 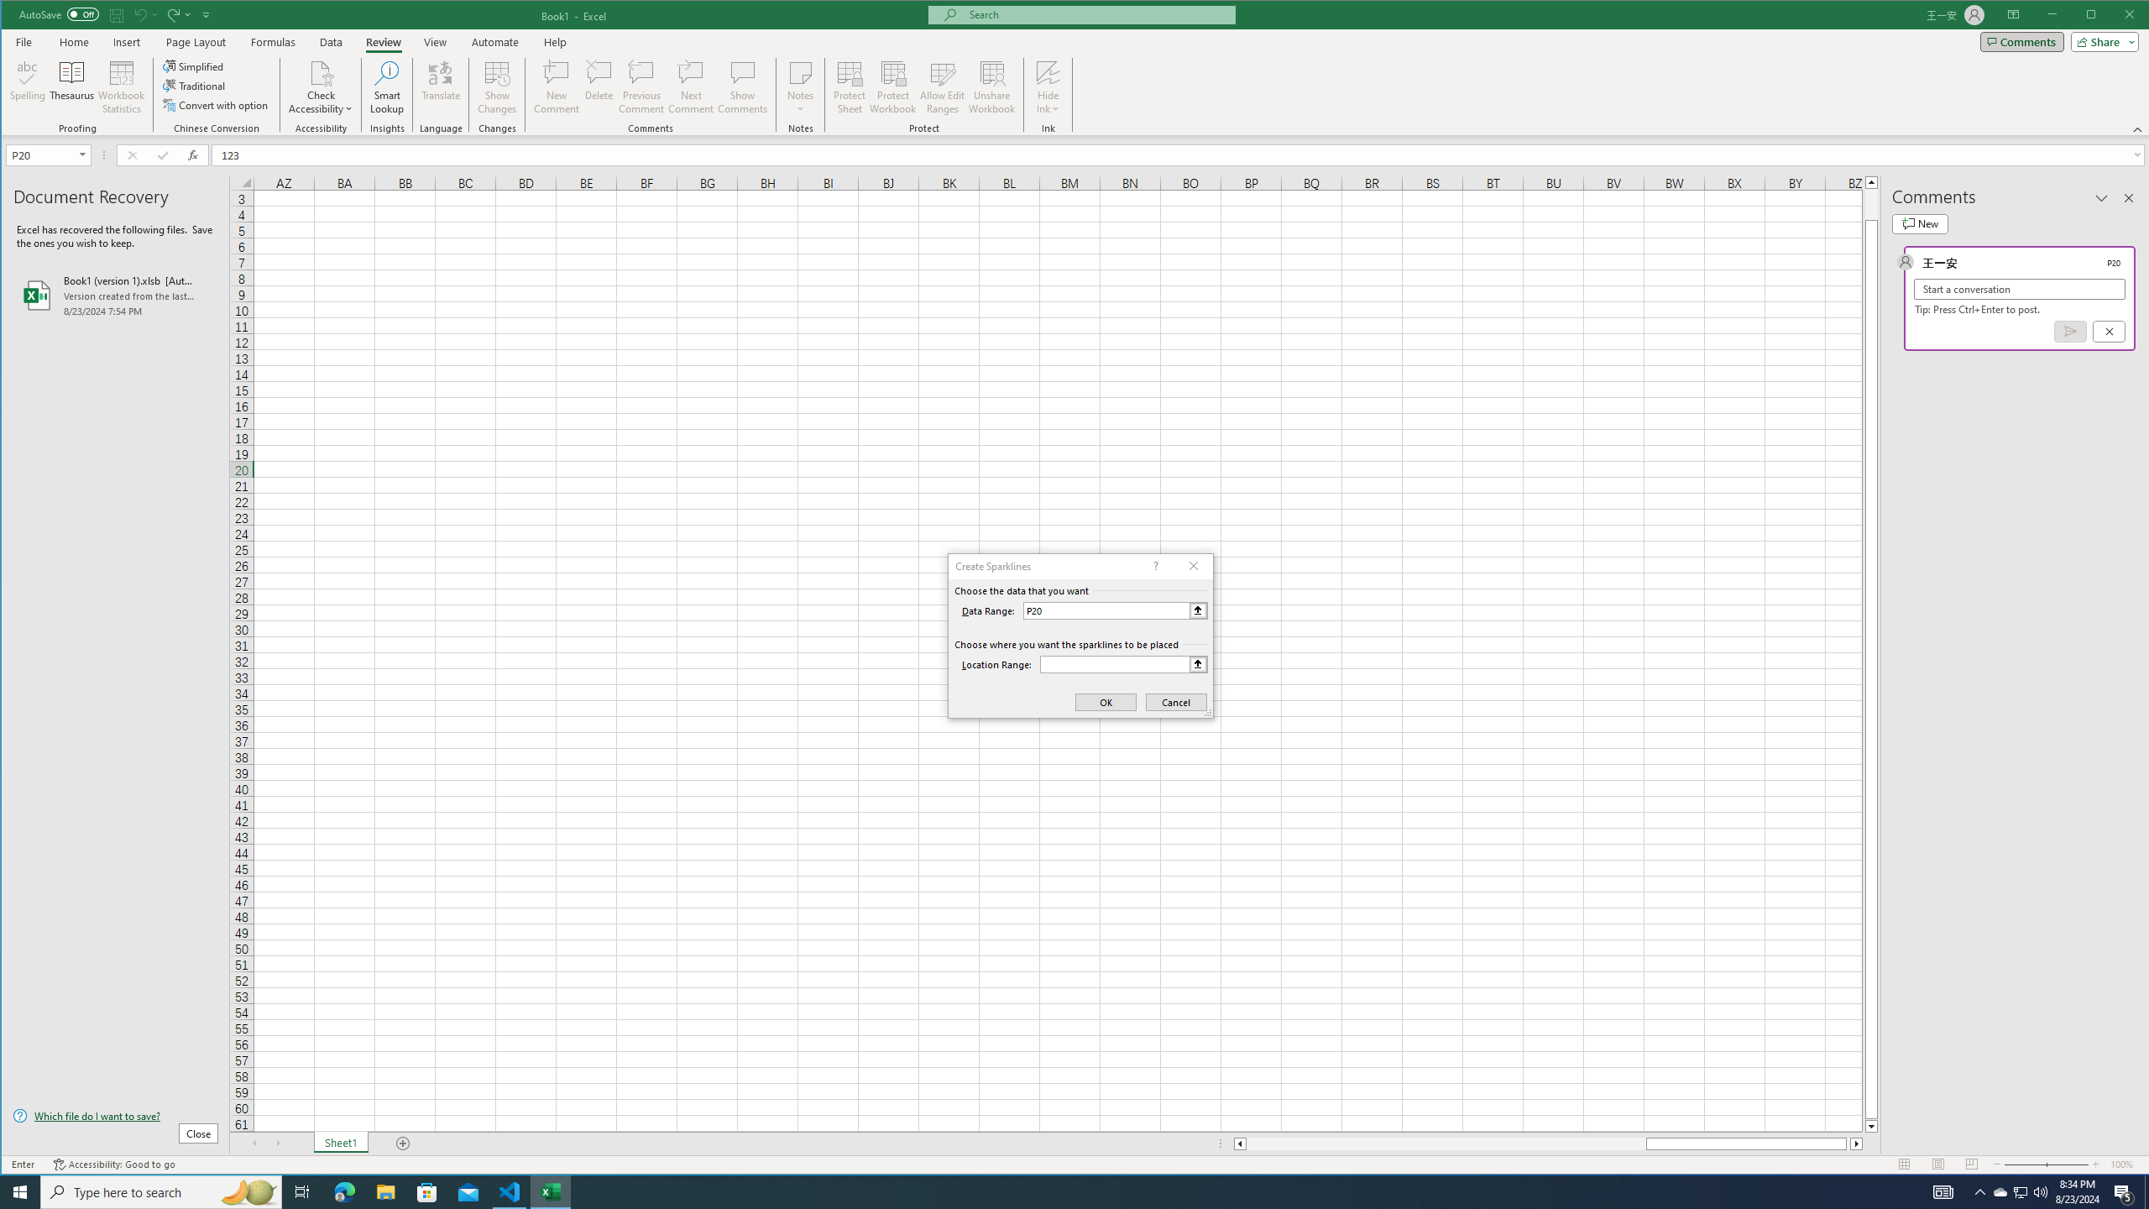 I want to click on Notes, so click(x=800, y=87).